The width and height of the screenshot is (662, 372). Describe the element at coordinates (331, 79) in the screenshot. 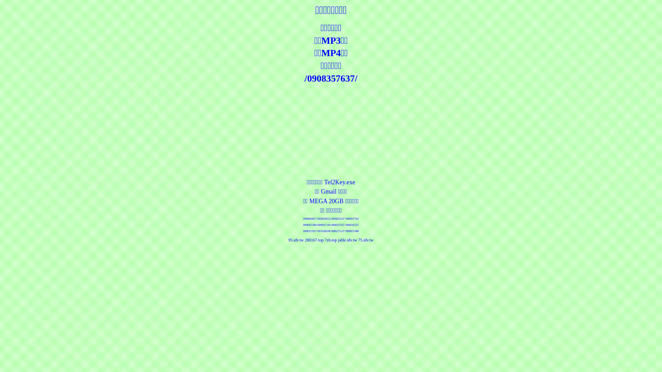

I see `/0908357637/` at that location.